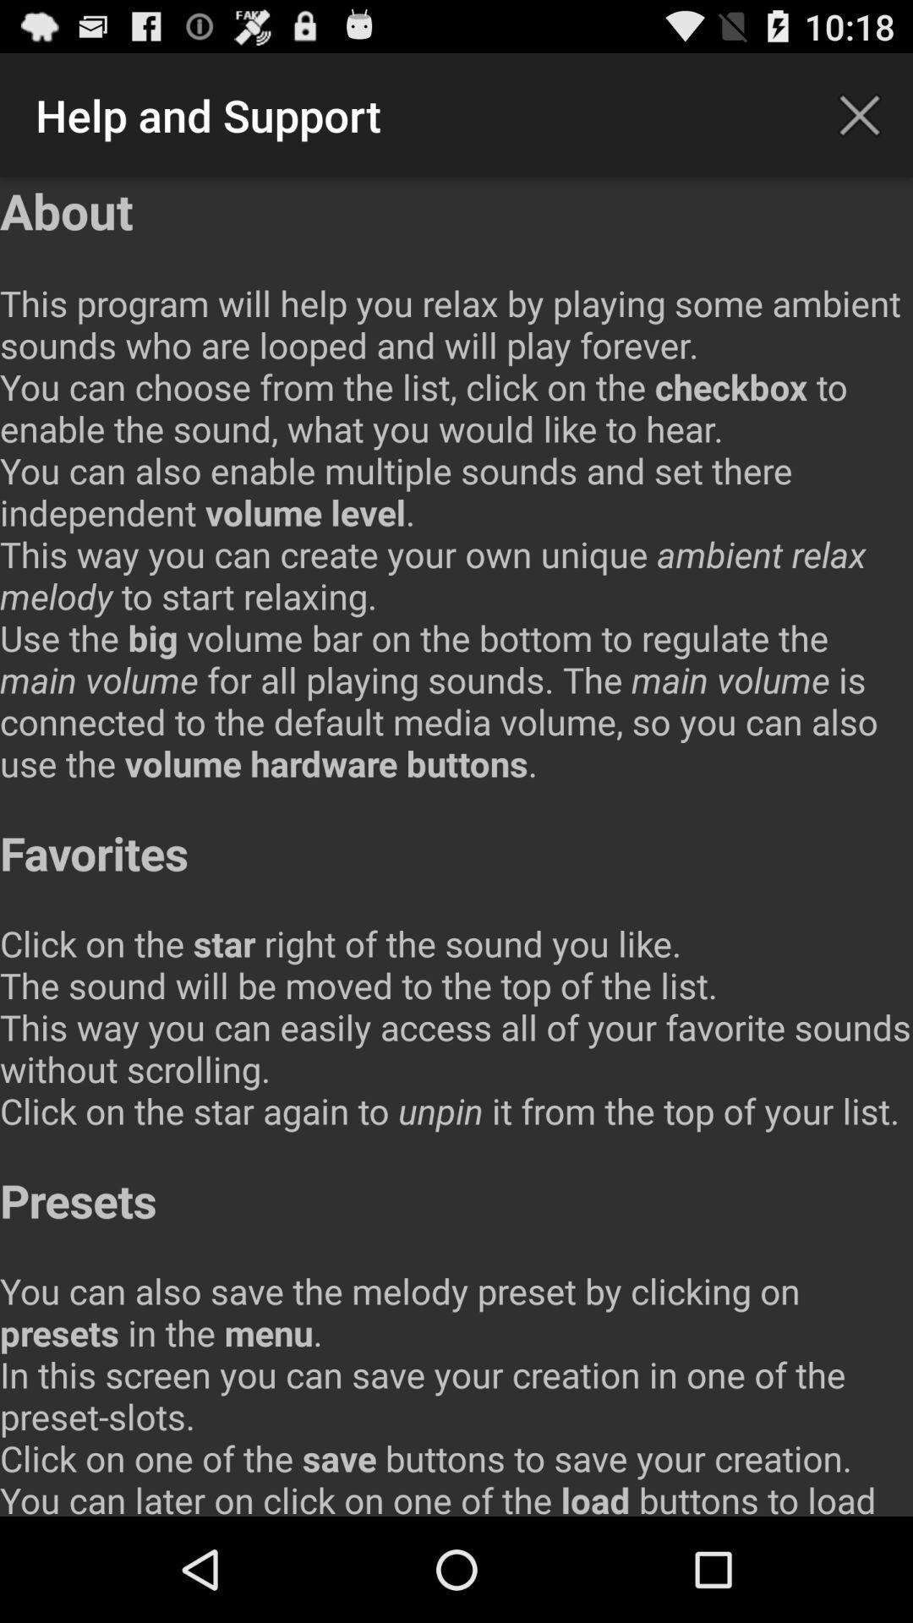  Describe the element at coordinates (859, 115) in the screenshot. I see `tap app to the right of the help and support icon` at that location.